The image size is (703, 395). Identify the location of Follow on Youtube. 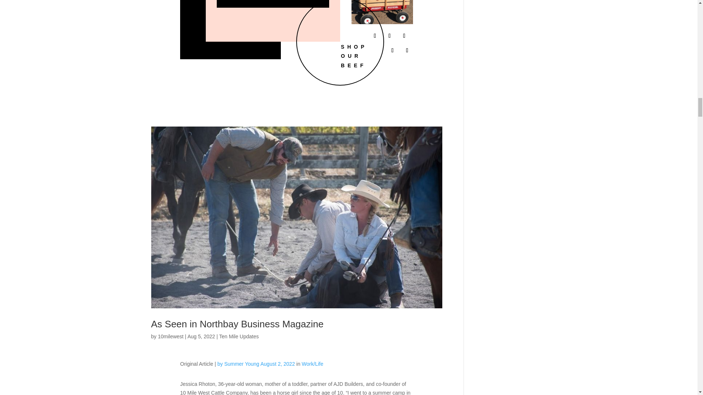
(393, 50).